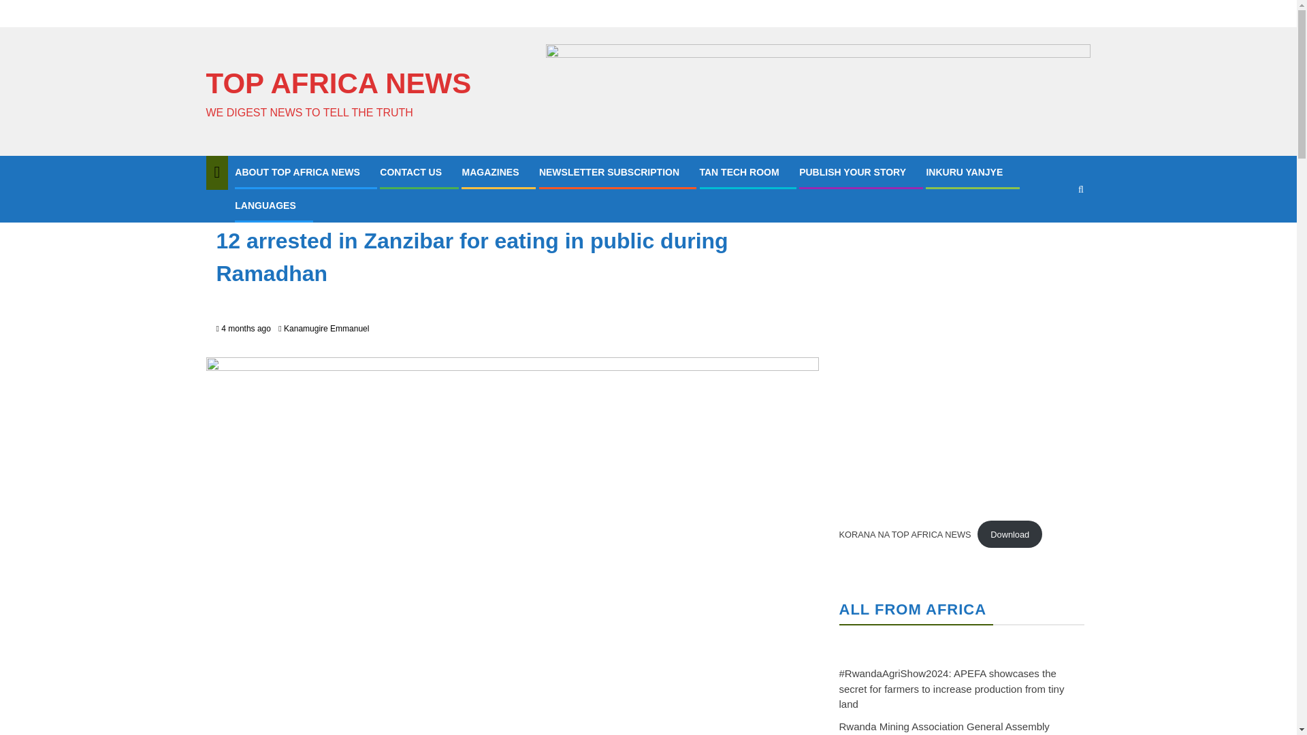 Image resolution: width=1307 pixels, height=735 pixels. I want to click on Search, so click(1054, 230).